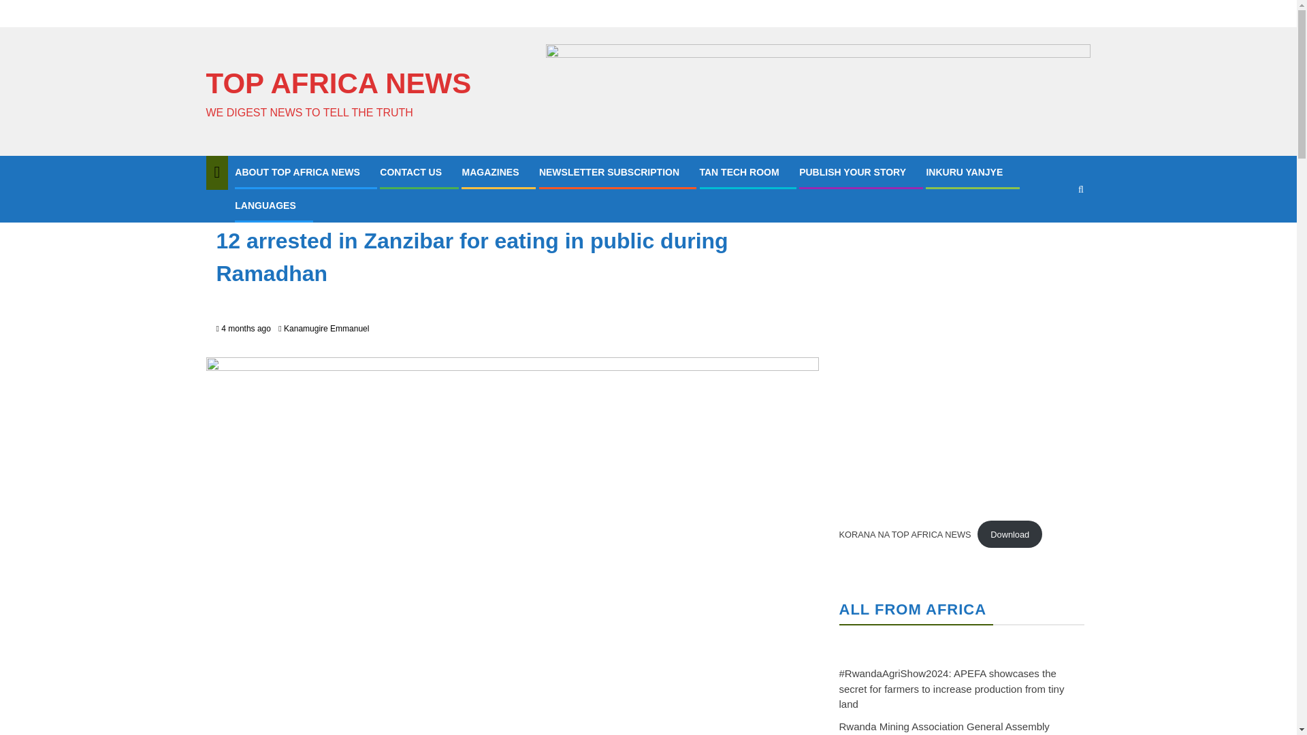 Image resolution: width=1307 pixels, height=735 pixels. I want to click on Search, so click(1054, 230).